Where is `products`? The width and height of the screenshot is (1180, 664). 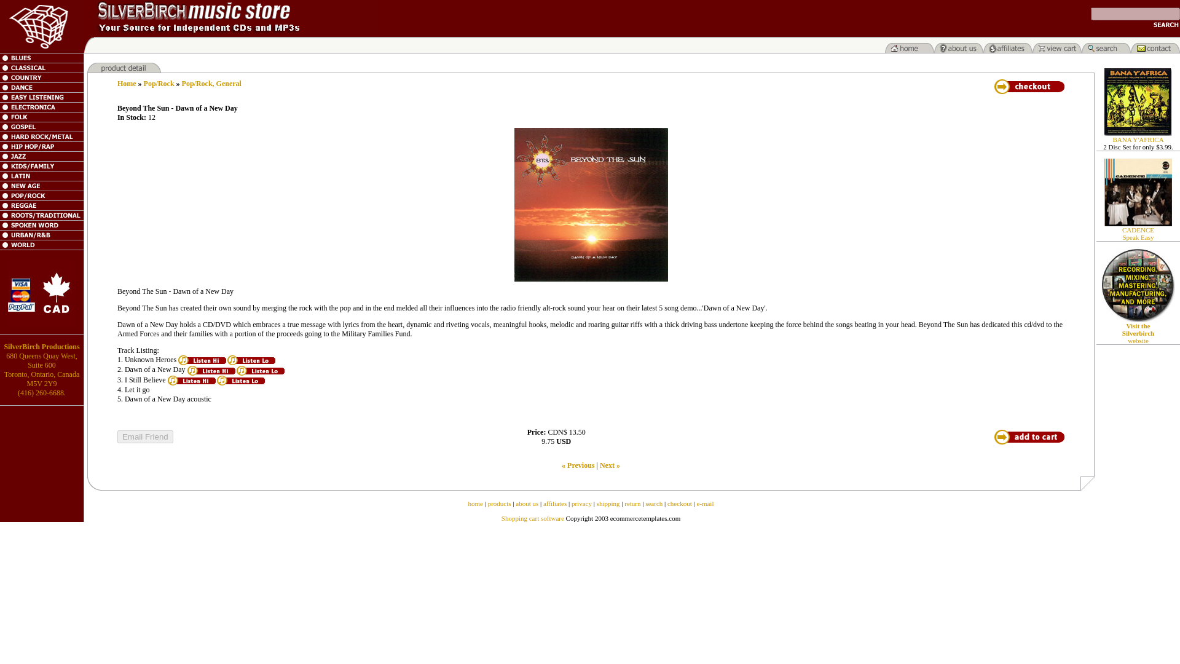 products is located at coordinates (499, 504).